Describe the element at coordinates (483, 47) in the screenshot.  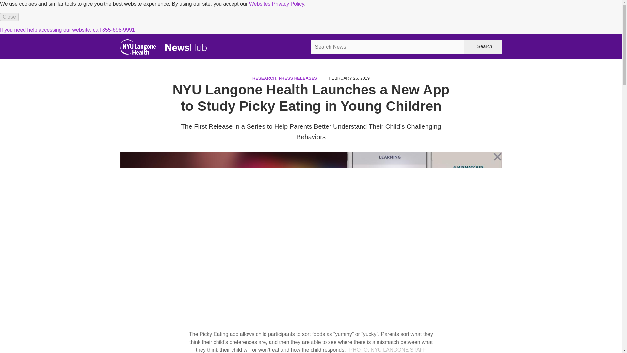
I see `Search` at that location.